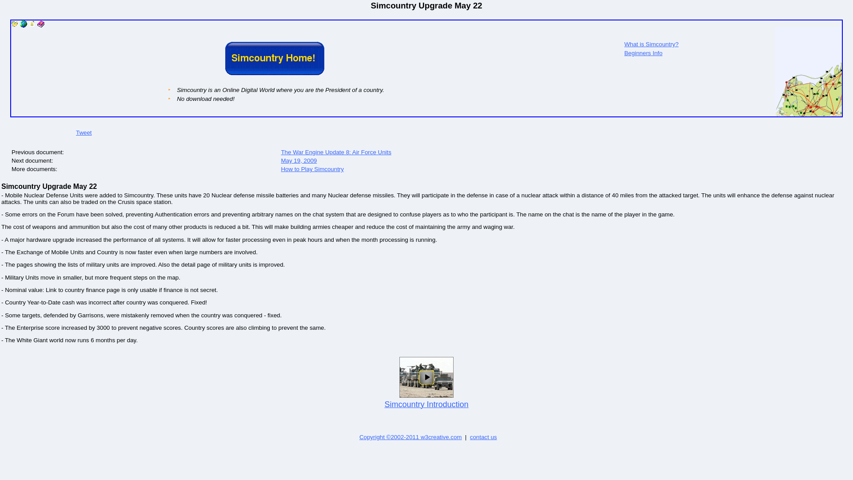  What do you see at coordinates (14, 25) in the screenshot?
I see `Simcountry Home` at bounding box center [14, 25].